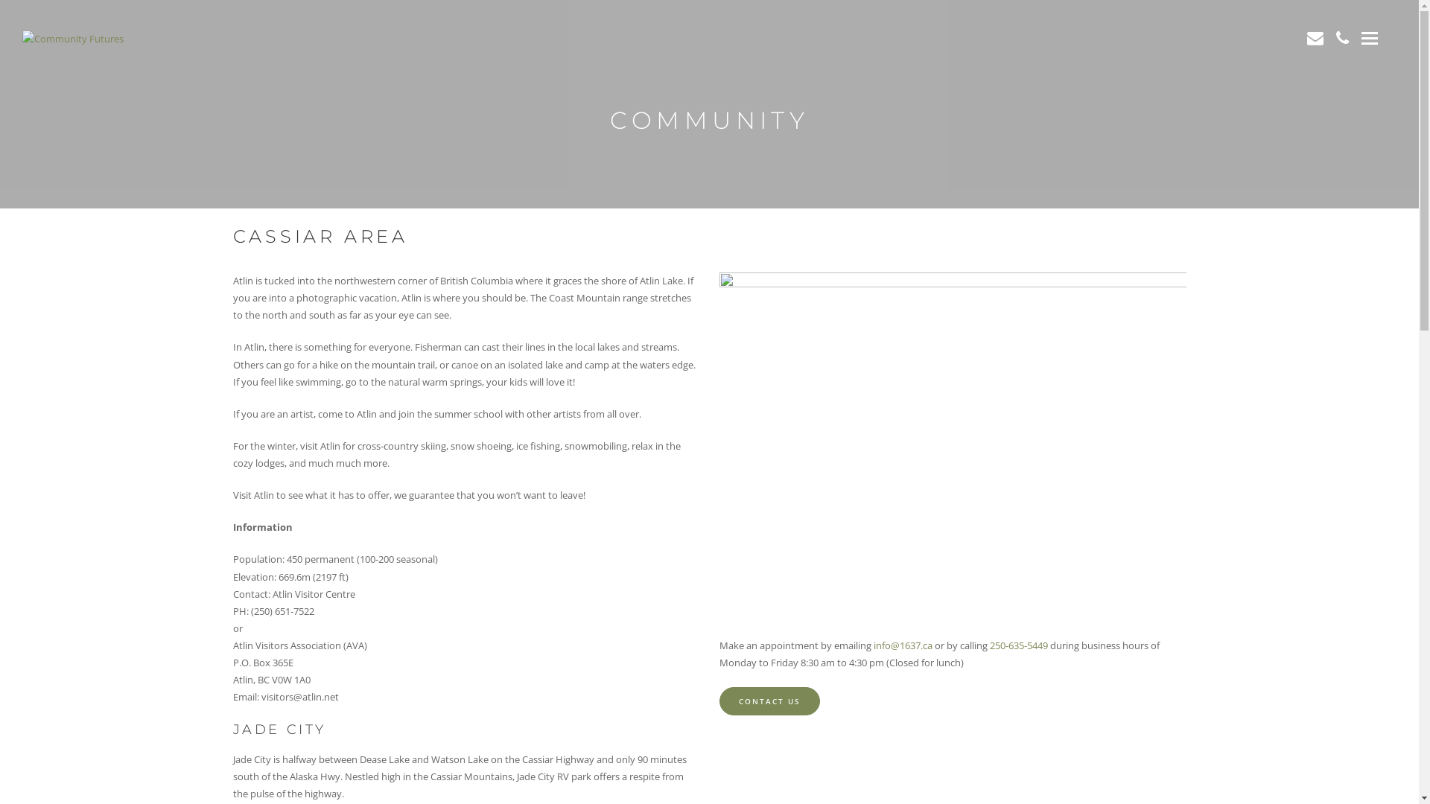 The height and width of the screenshot is (804, 1430). Describe the element at coordinates (903, 645) in the screenshot. I see `info@1637.ca` at that location.